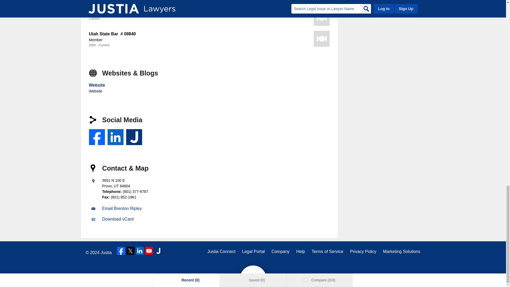  Describe the element at coordinates (97, 137) in the screenshot. I see `Brenton Ripley on Facebook` at that location.